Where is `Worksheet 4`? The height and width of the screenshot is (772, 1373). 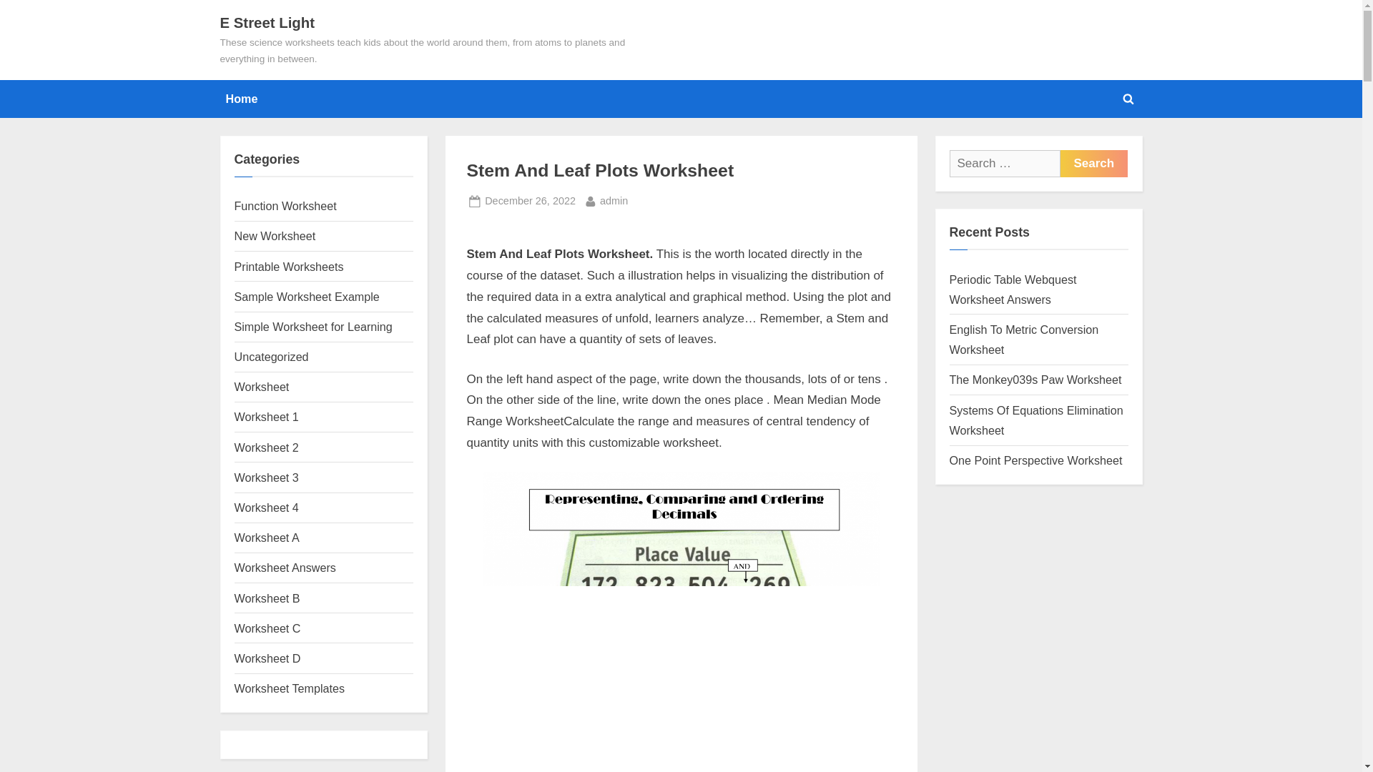 Worksheet 4 is located at coordinates (614, 200).